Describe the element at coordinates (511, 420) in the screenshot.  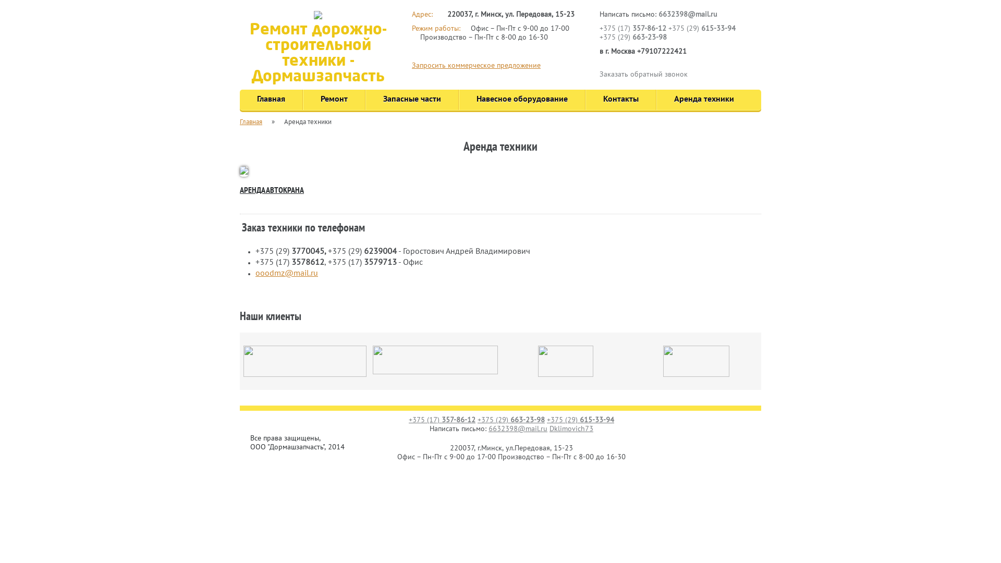
I see `+375 (29) 663-23-98` at that location.